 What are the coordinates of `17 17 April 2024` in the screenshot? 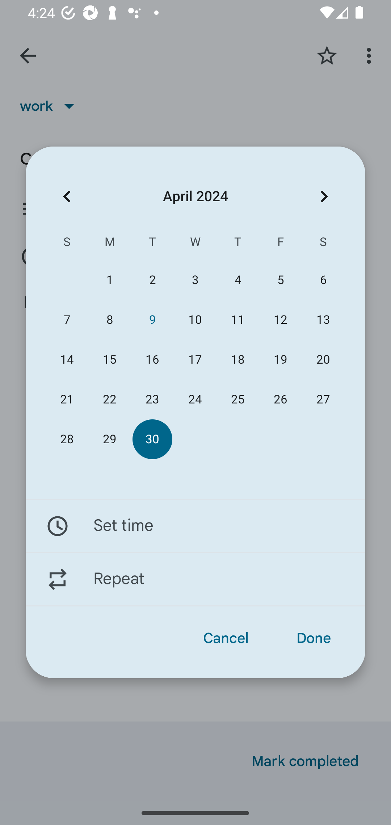 It's located at (195, 360).